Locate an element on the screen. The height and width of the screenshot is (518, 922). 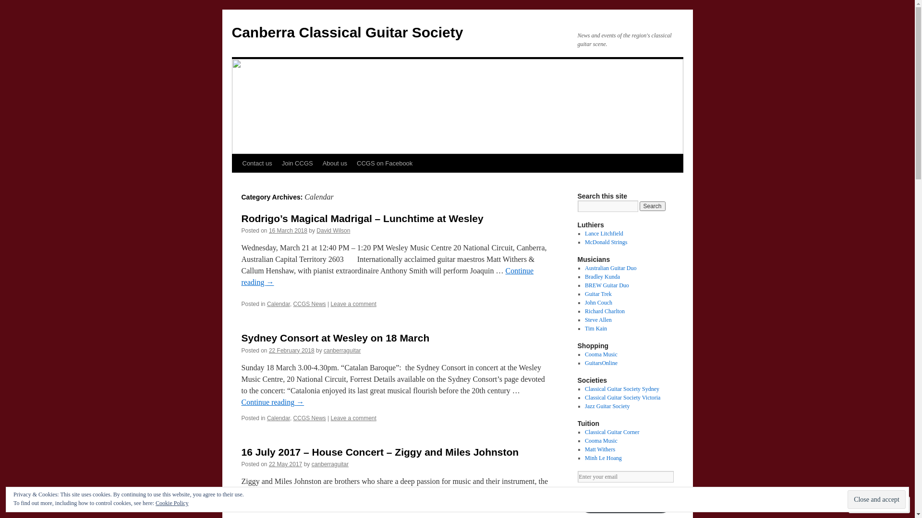
Matt Withers is located at coordinates (600, 449).